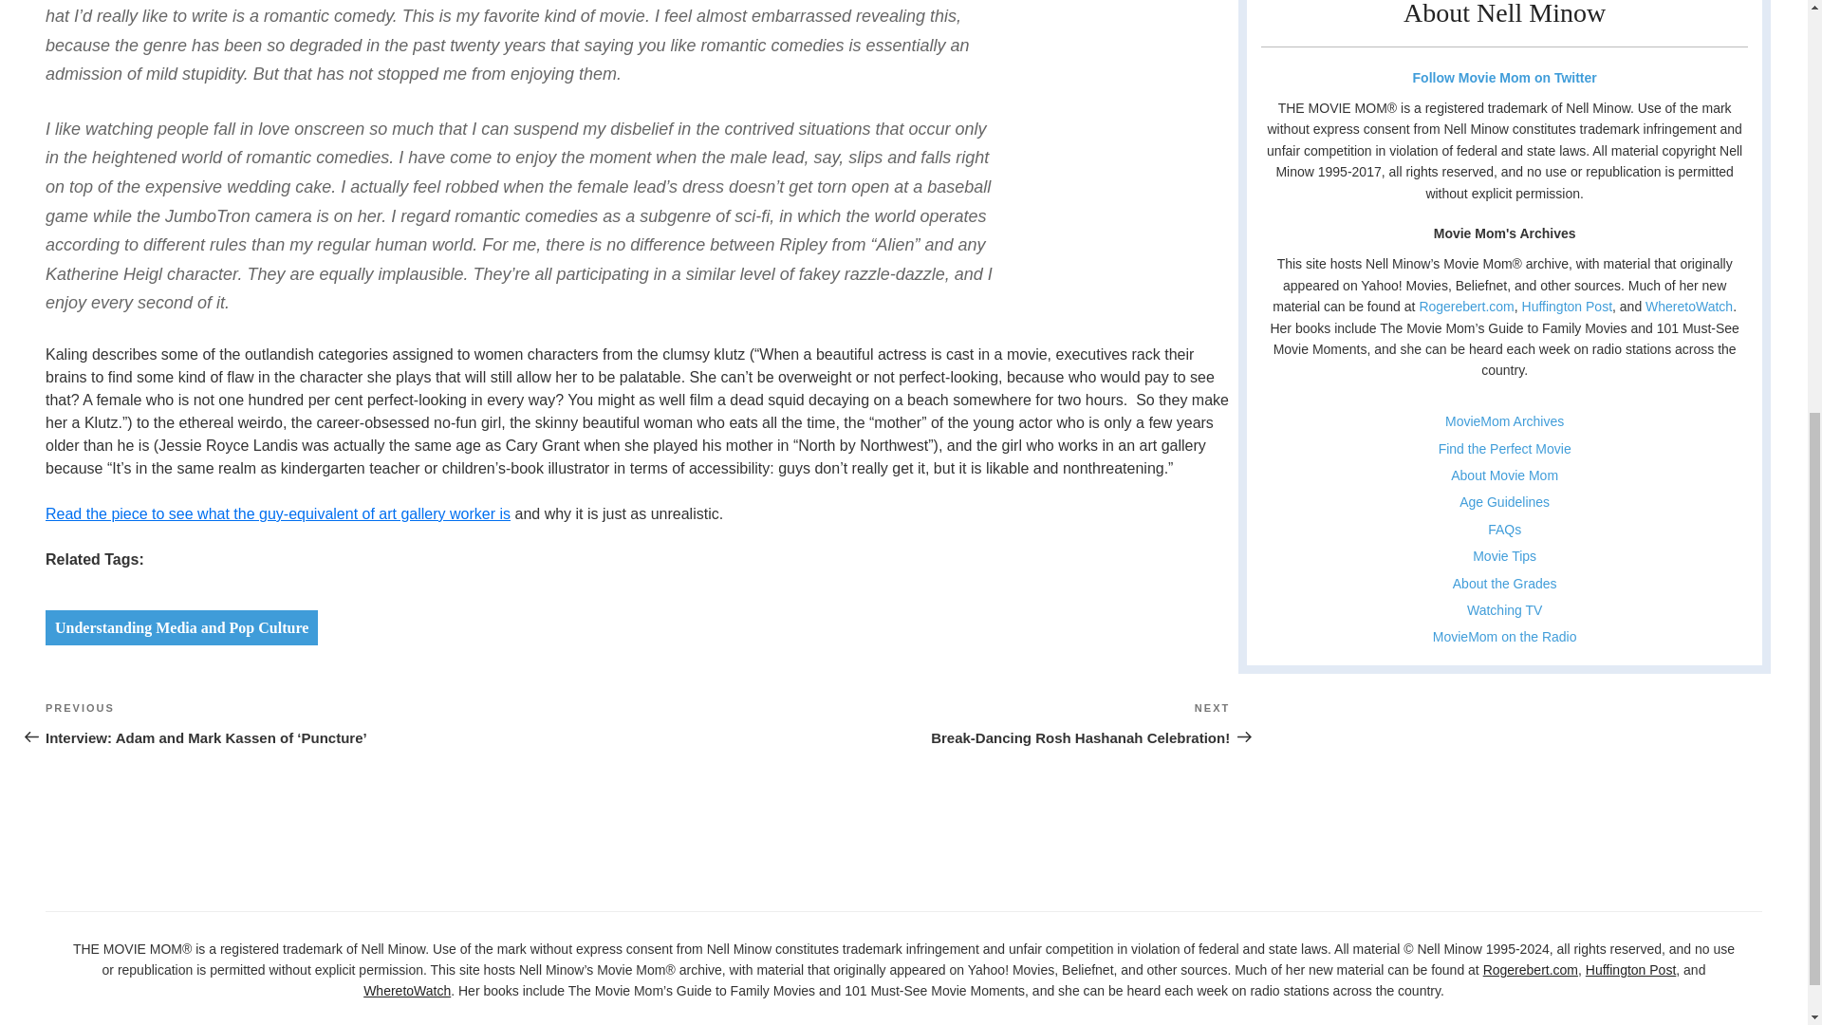 This screenshot has height=1025, width=1822. What do you see at coordinates (1505, 529) in the screenshot?
I see `MovieMom Archives` at bounding box center [1505, 529].